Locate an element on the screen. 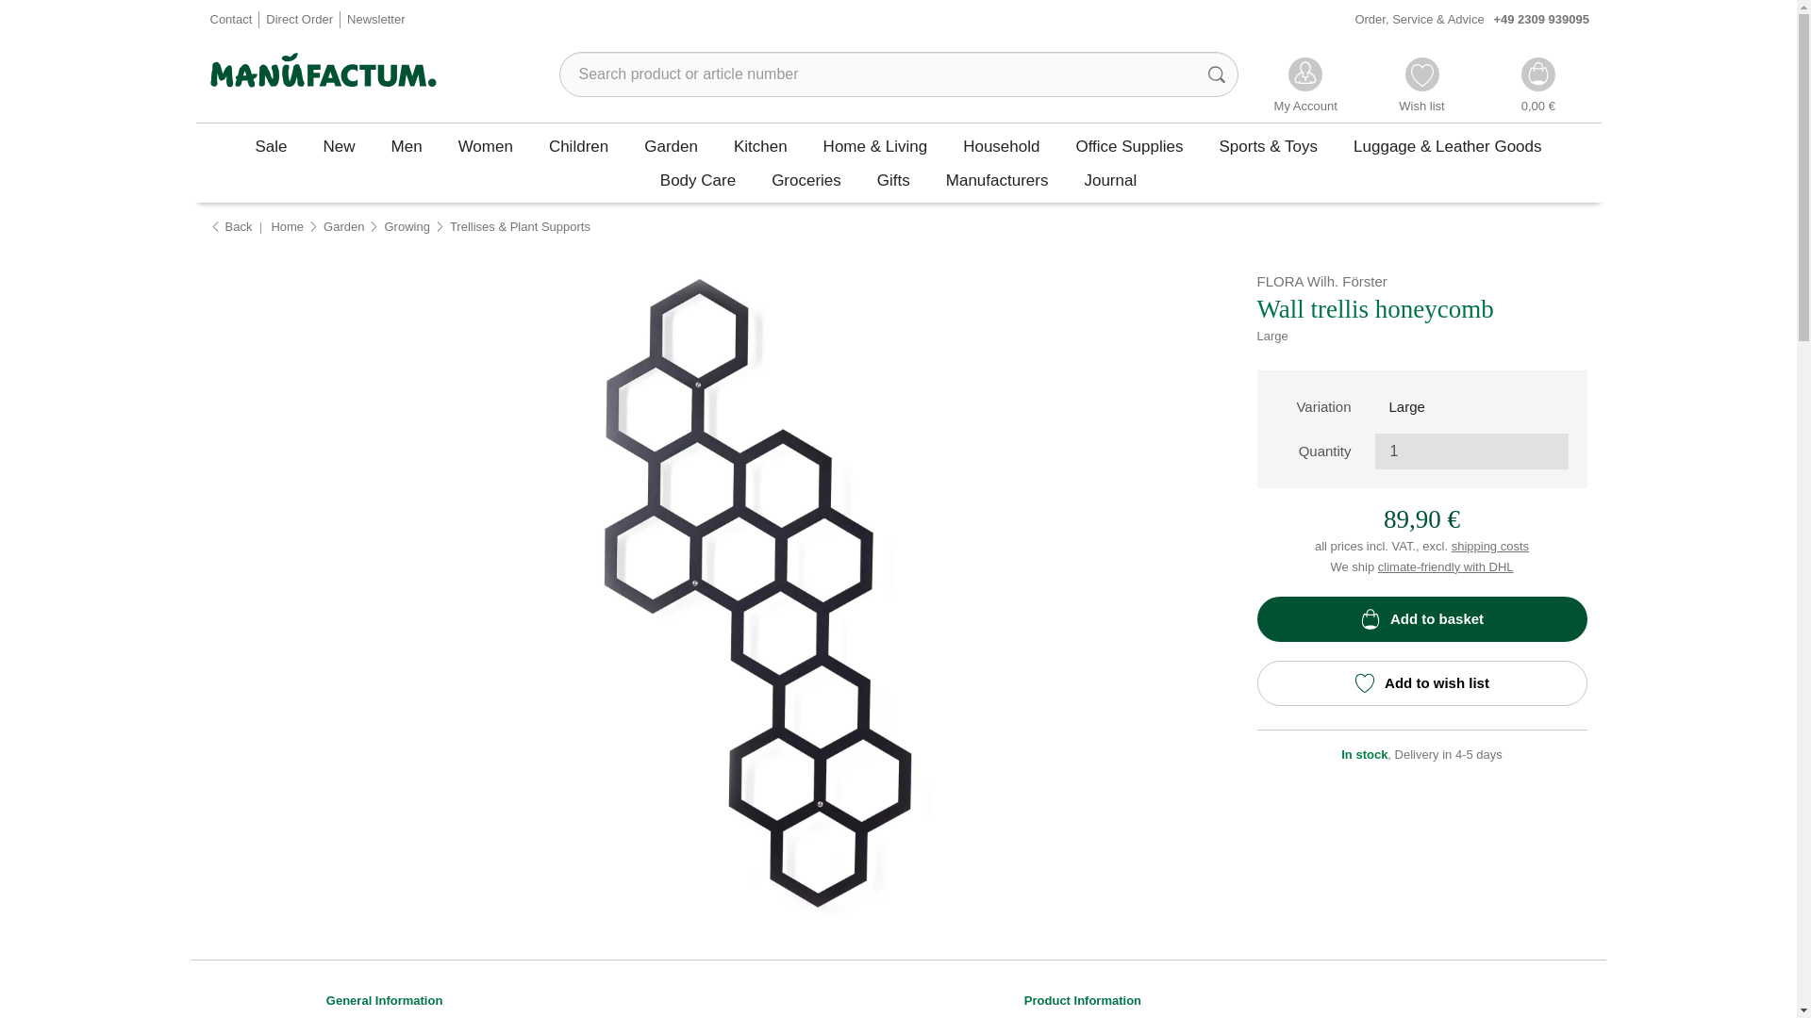 The width and height of the screenshot is (1811, 1018). Men is located at coordinates (406, 145).